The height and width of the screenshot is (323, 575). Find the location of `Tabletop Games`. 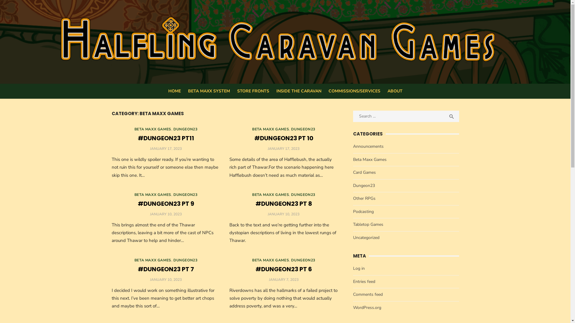

Tabletop Games is located at coordinates (368, 224).